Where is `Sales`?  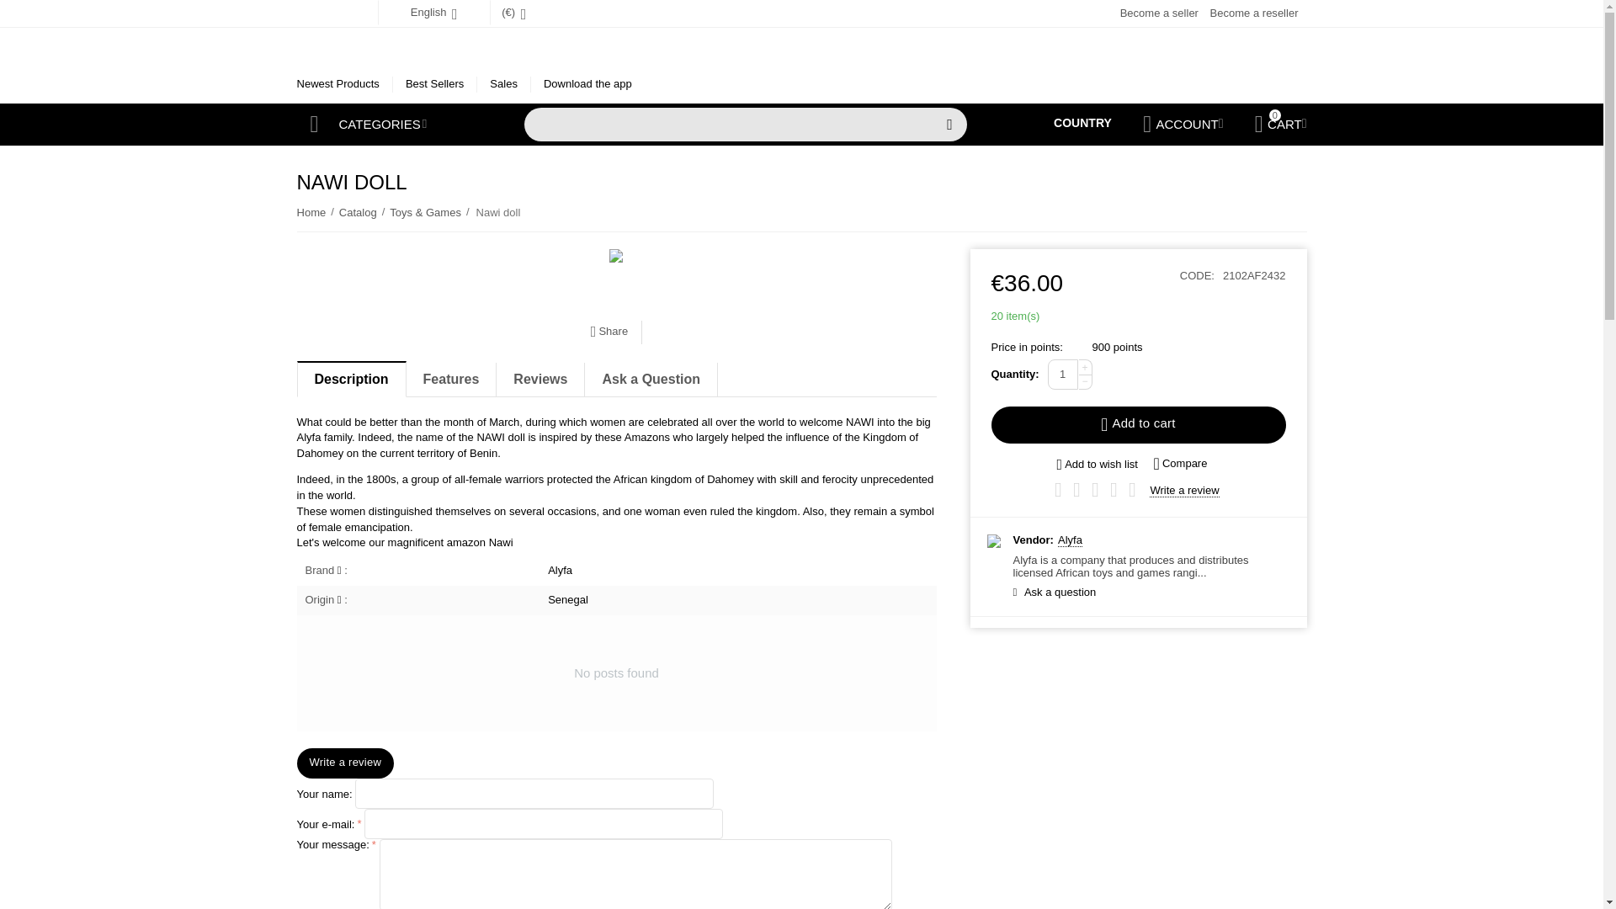 Sales is located at coordinates (503, 83).